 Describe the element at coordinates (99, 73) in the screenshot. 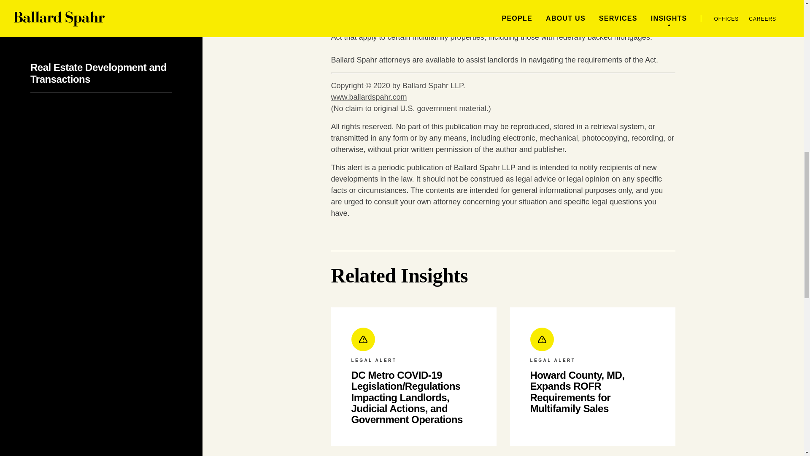

I see `Real Estate Development and Transactions` at that location.